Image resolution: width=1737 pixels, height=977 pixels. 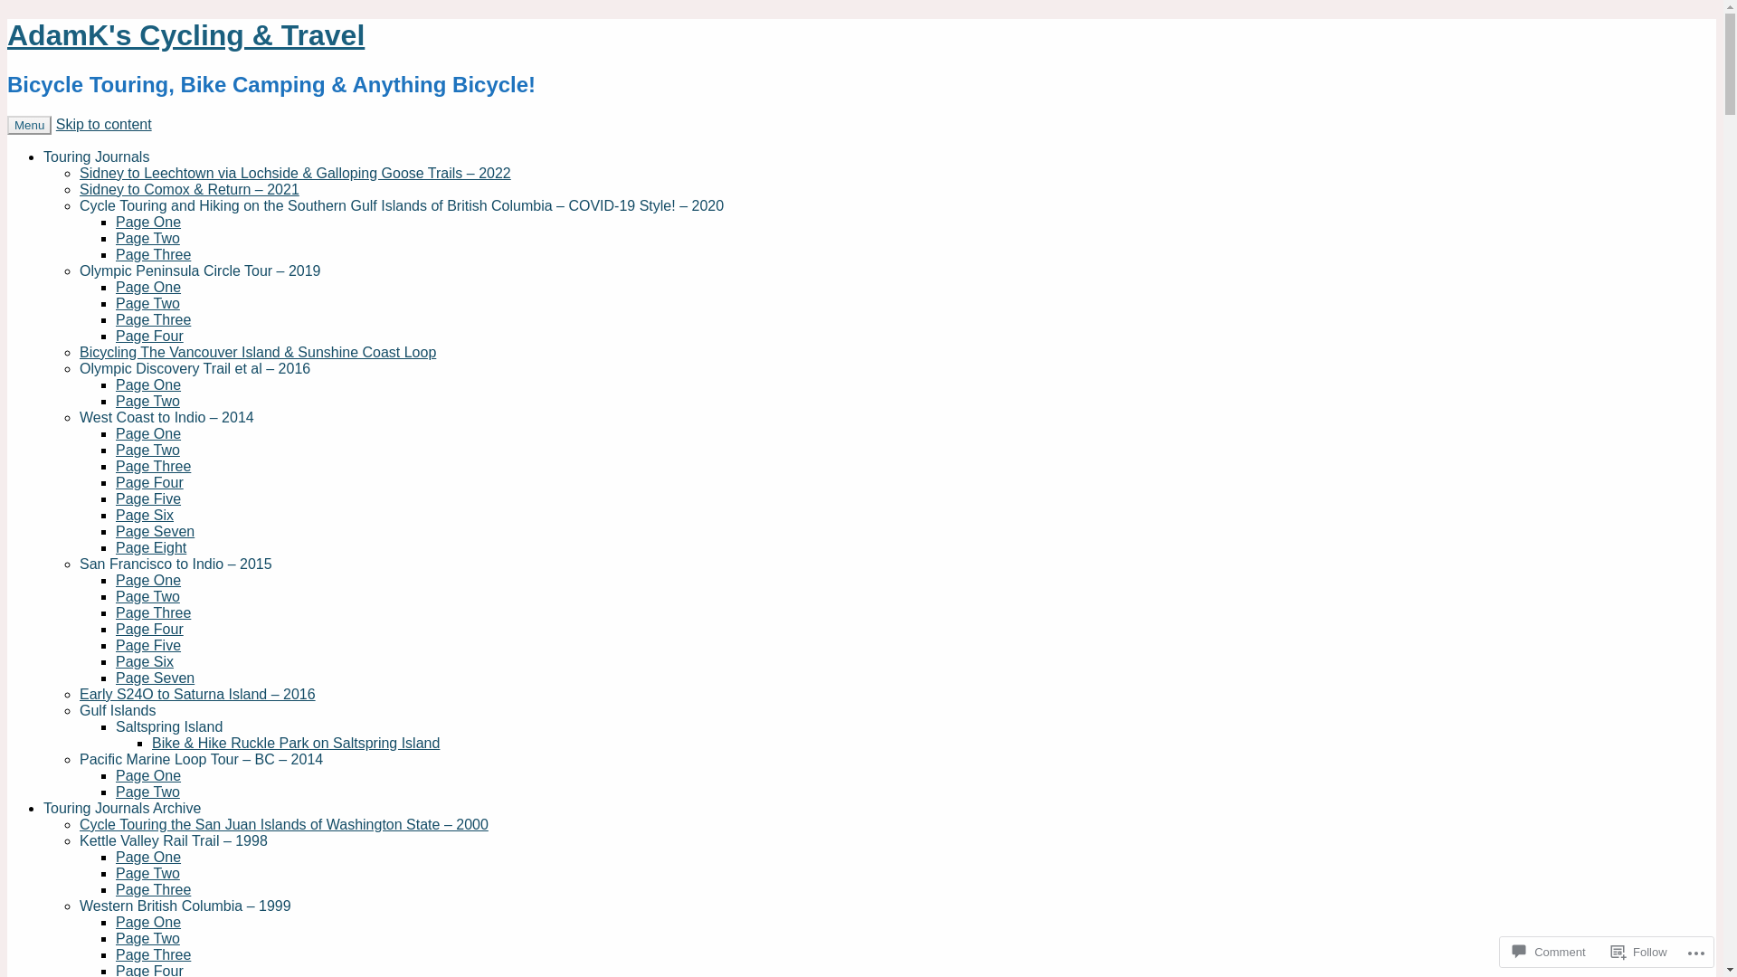 I want to click on Page Eight, so click(x=151, y=548).